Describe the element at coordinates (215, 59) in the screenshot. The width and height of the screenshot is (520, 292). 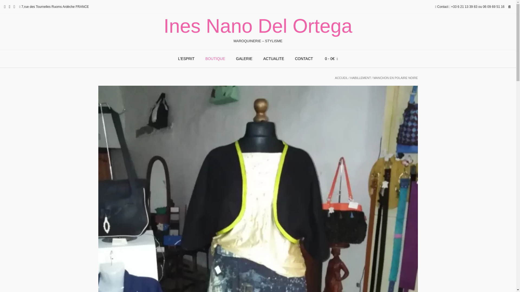
I see `BOUTIQUE` at that location.